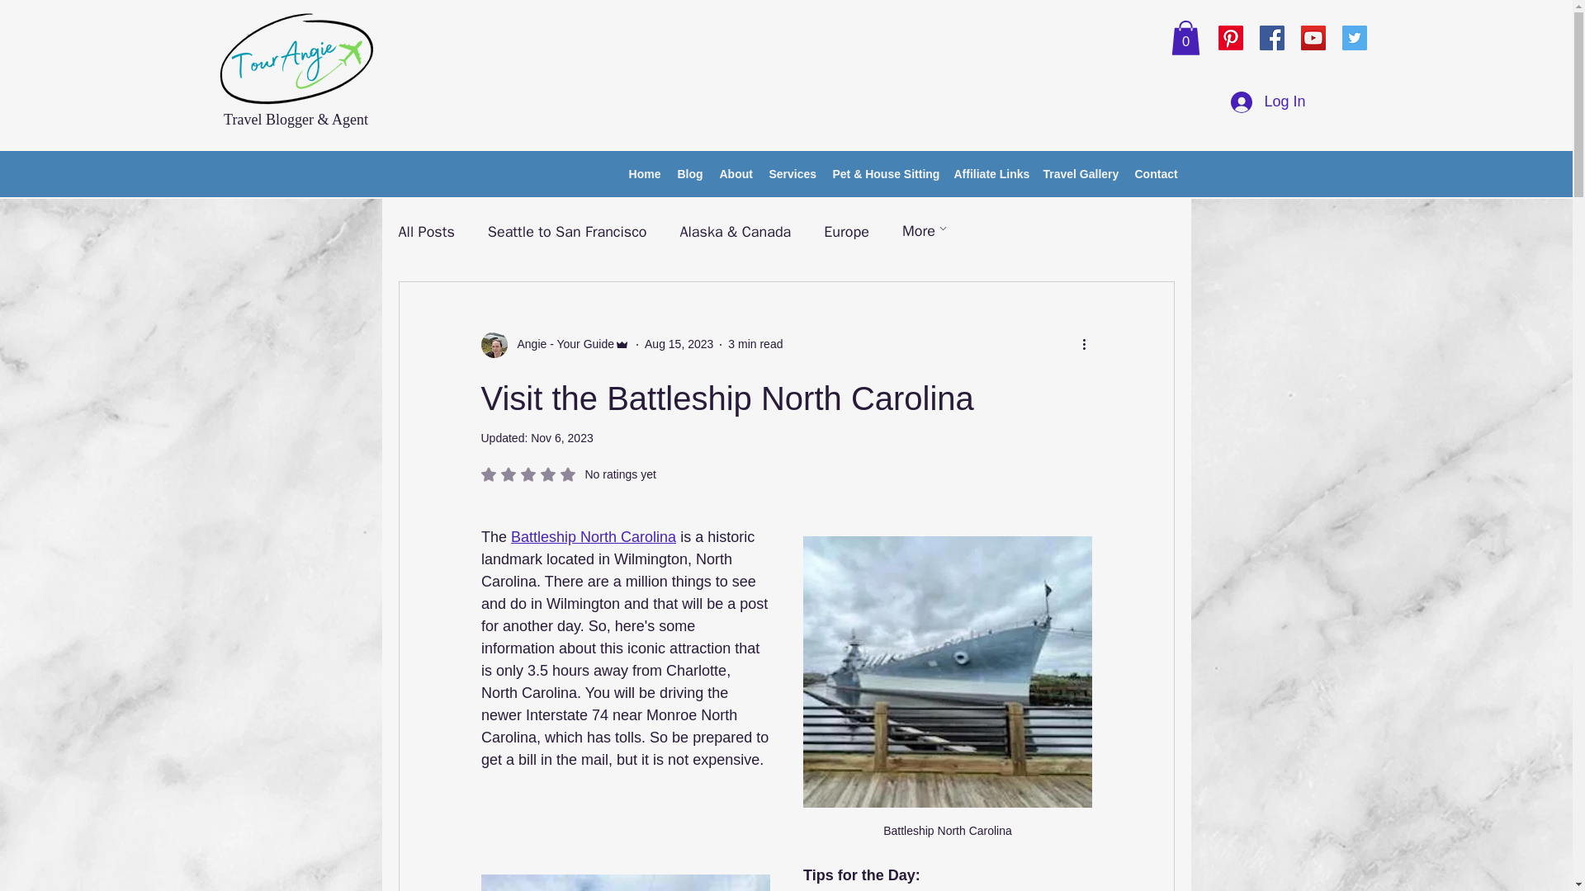  I want to click on Blog, so click(689, 173).